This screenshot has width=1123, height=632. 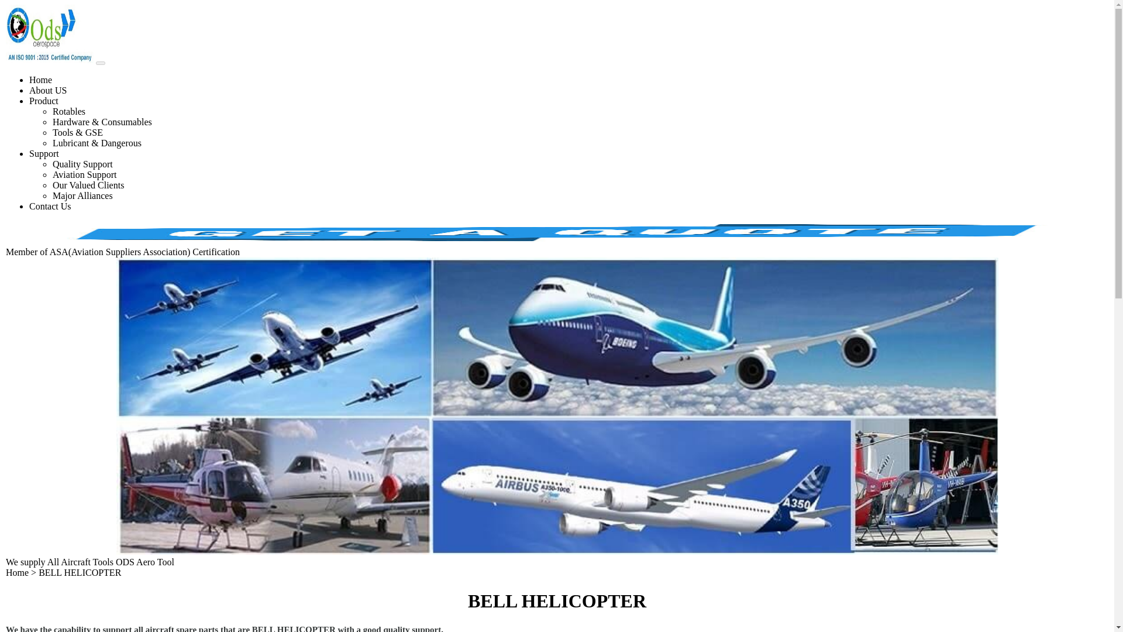 What do you see at coordinates (80, 572) in the screenshot?
I see `BELL HELICOPTER` at bounding box center [80, 572].